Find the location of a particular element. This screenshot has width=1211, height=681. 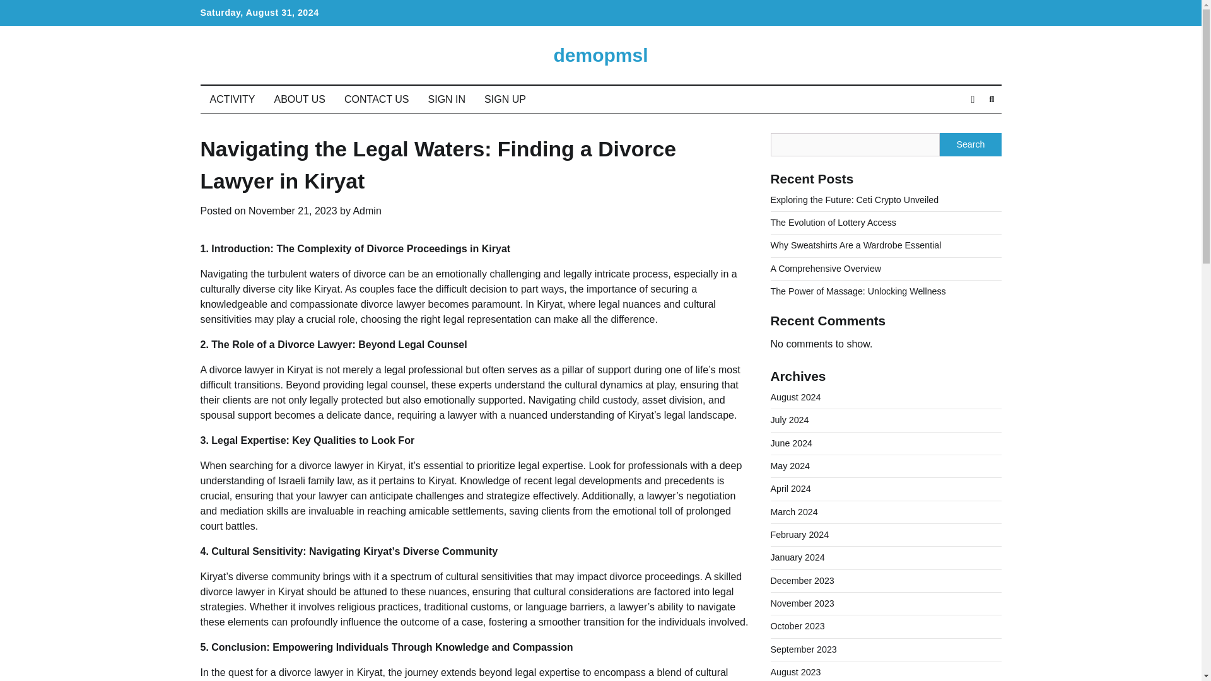

View Random Post is located at coordinates (973, 99).